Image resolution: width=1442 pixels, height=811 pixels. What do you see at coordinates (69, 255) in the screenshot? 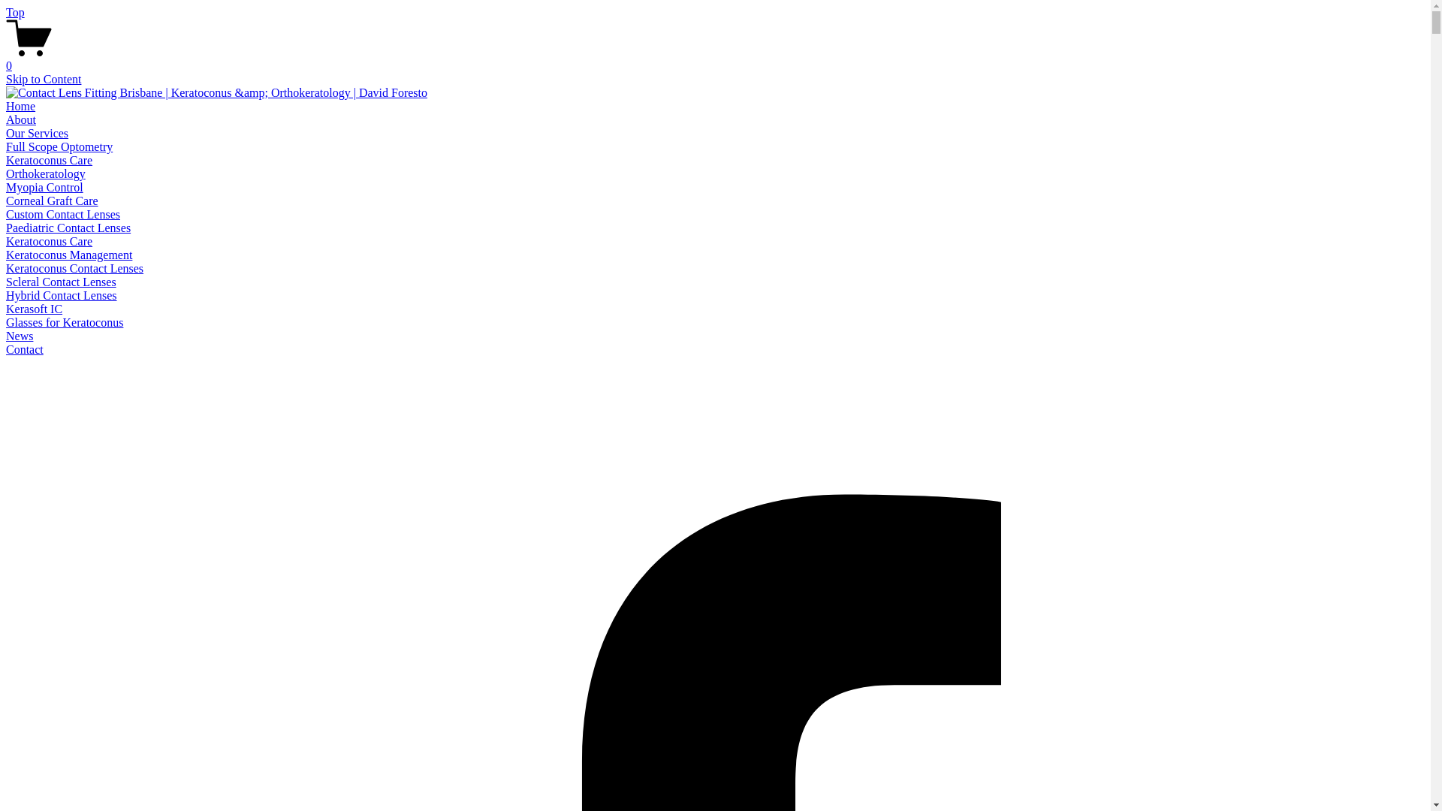
I see `Keratoconus Management` at bounding box center [69, 255].